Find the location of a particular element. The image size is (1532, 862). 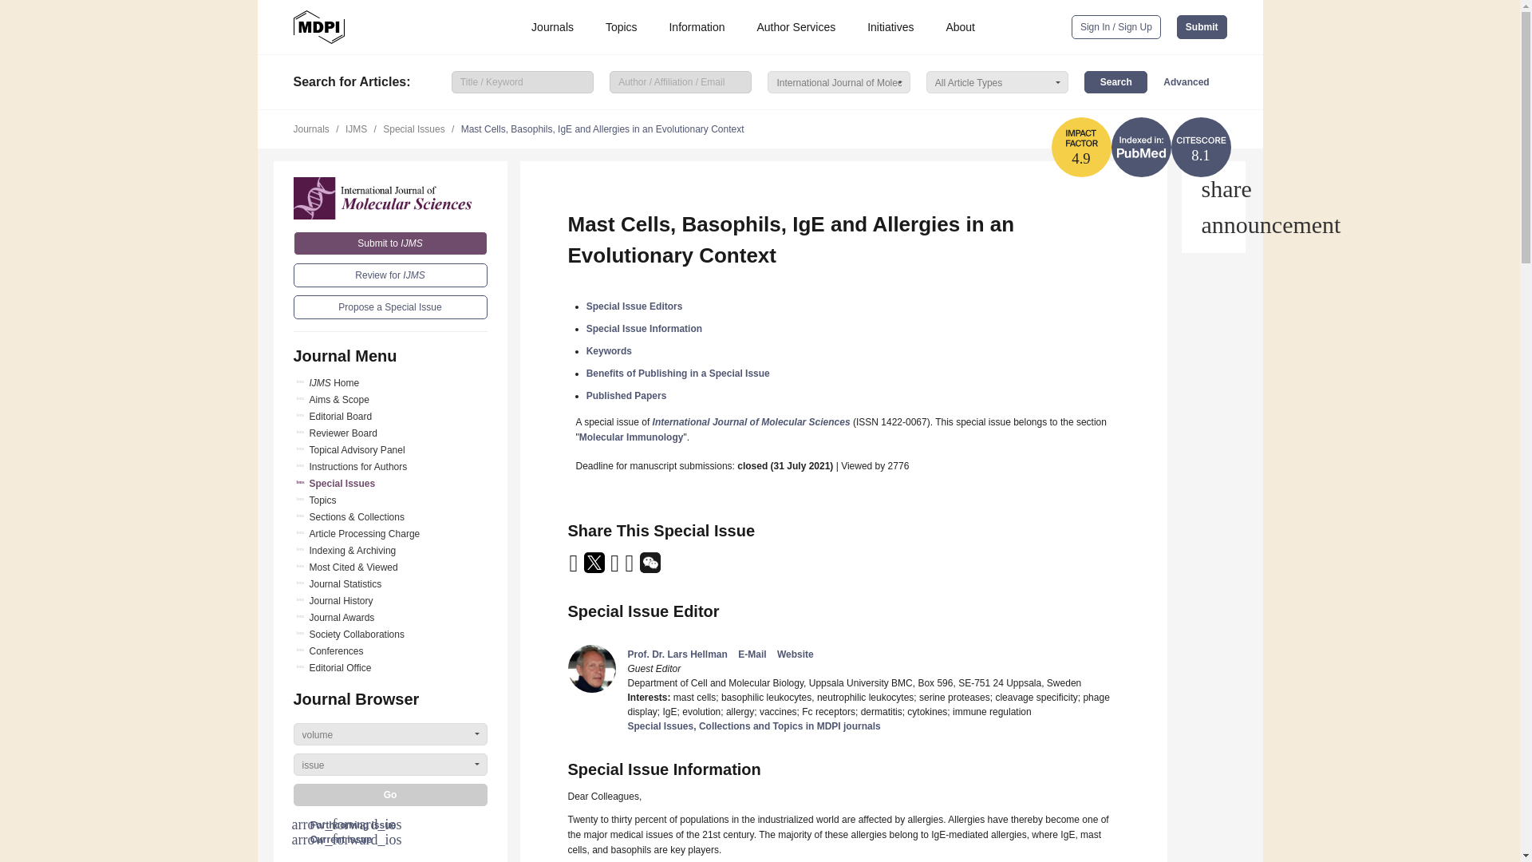

MDPI Open Access Journals is located at coordinates (319, 27).